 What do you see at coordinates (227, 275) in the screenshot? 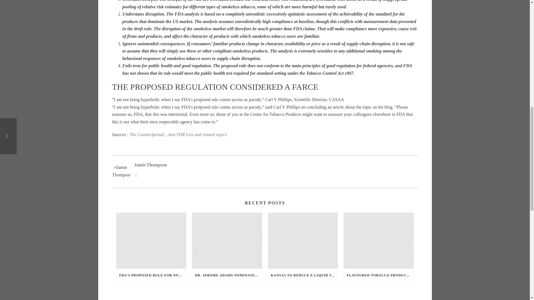
I see `DR. JEROME ADAMS NOMINATED AS THE NEXT US SURGEON GENERAL` at bounding box center [227, 275].